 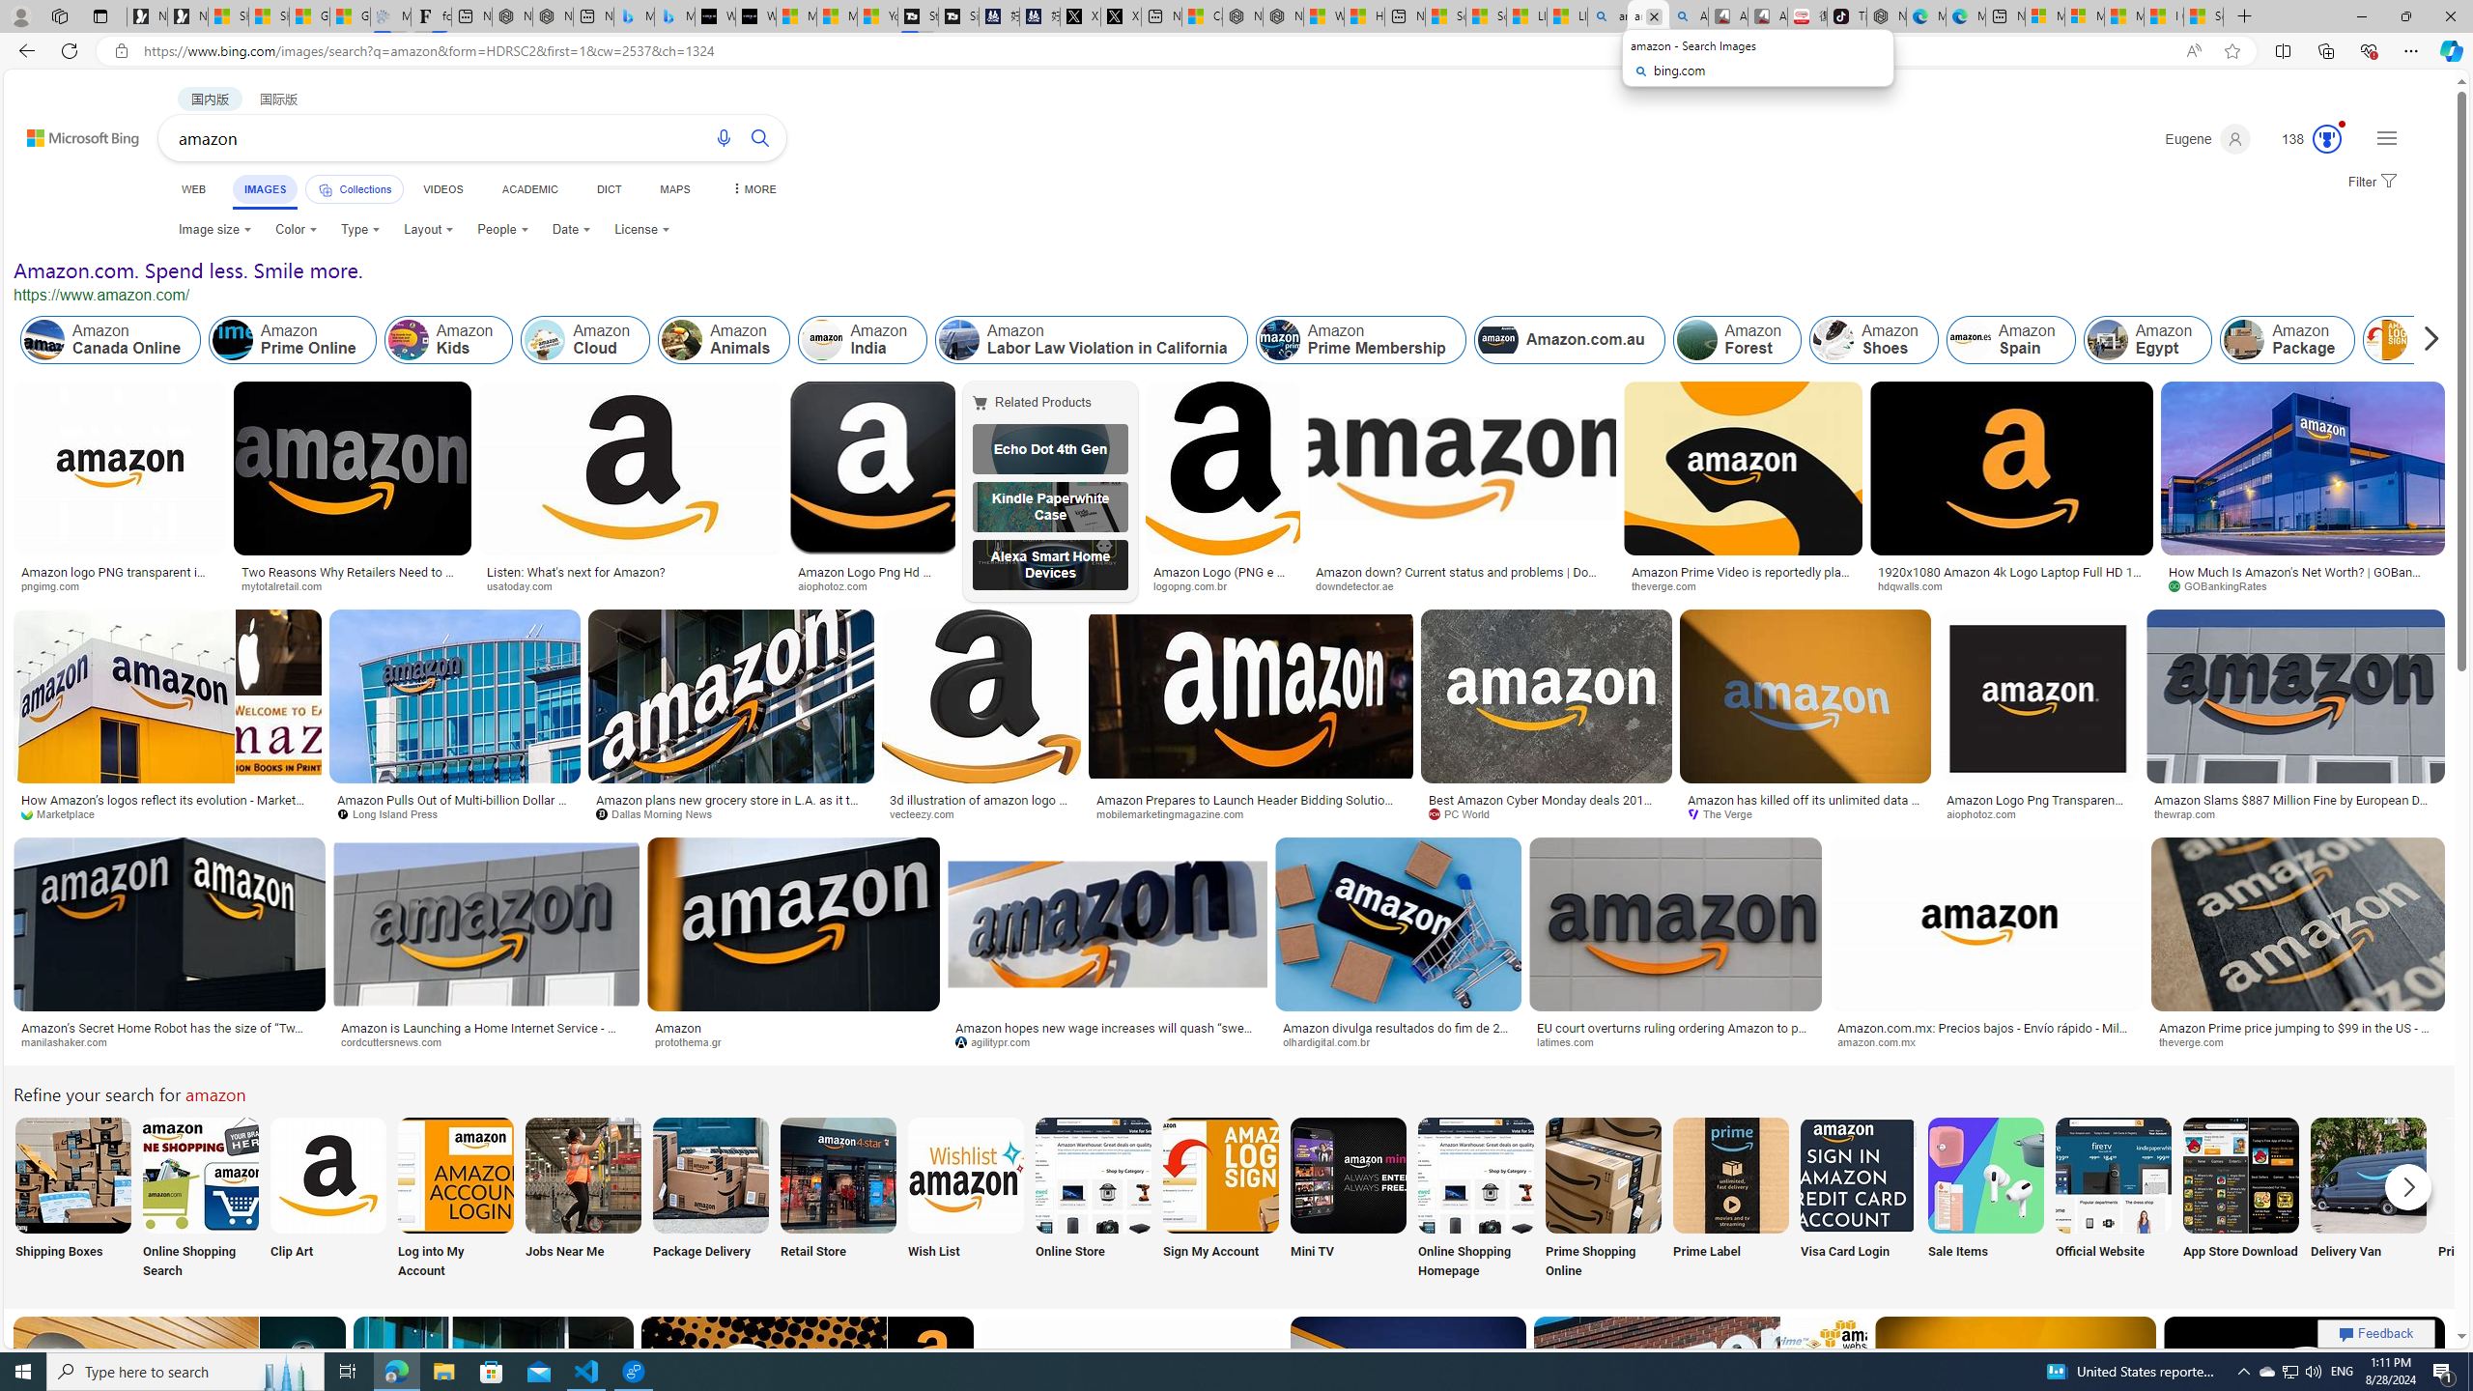 I want to click on Amazon Delivery Van Delivery Van, so click(x=2368, y=1200).